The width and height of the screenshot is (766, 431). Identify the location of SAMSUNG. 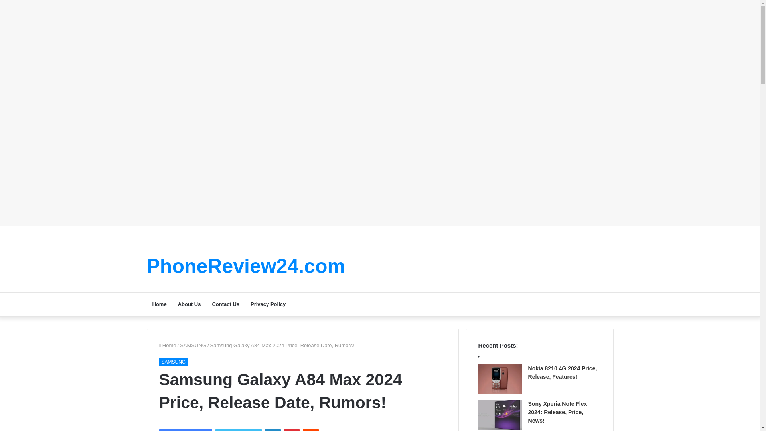
(193, 345).